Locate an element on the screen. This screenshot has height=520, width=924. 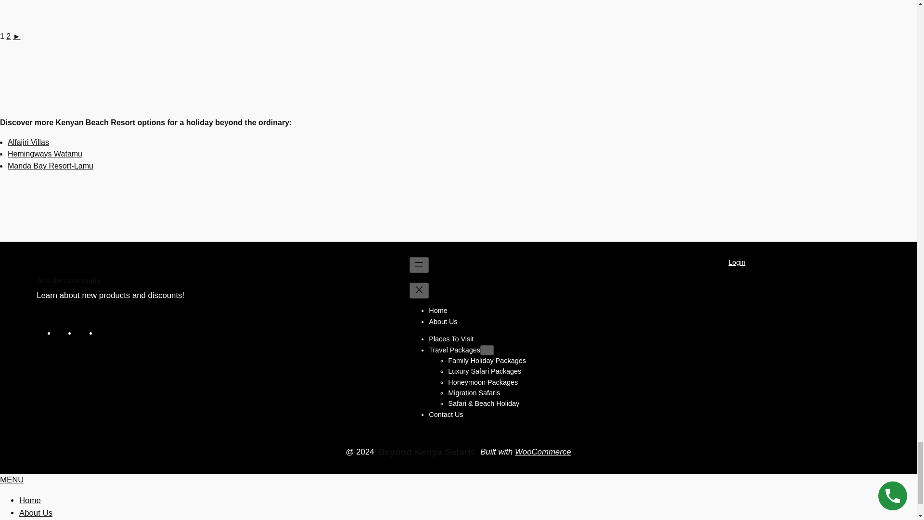
X is located at coordinates (82, 333).